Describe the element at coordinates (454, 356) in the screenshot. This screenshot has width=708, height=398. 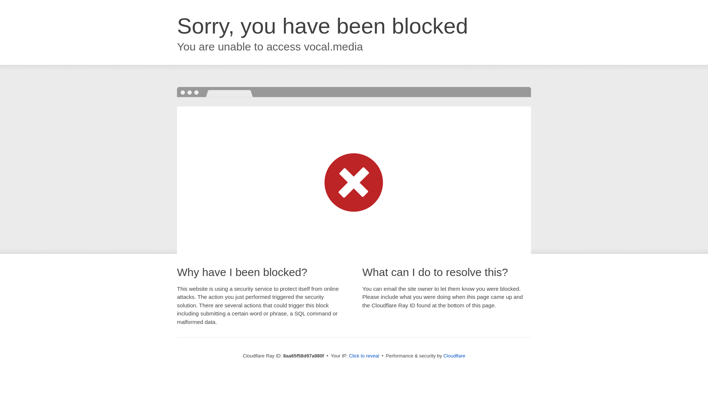
I see `Cloudflare` at that location.